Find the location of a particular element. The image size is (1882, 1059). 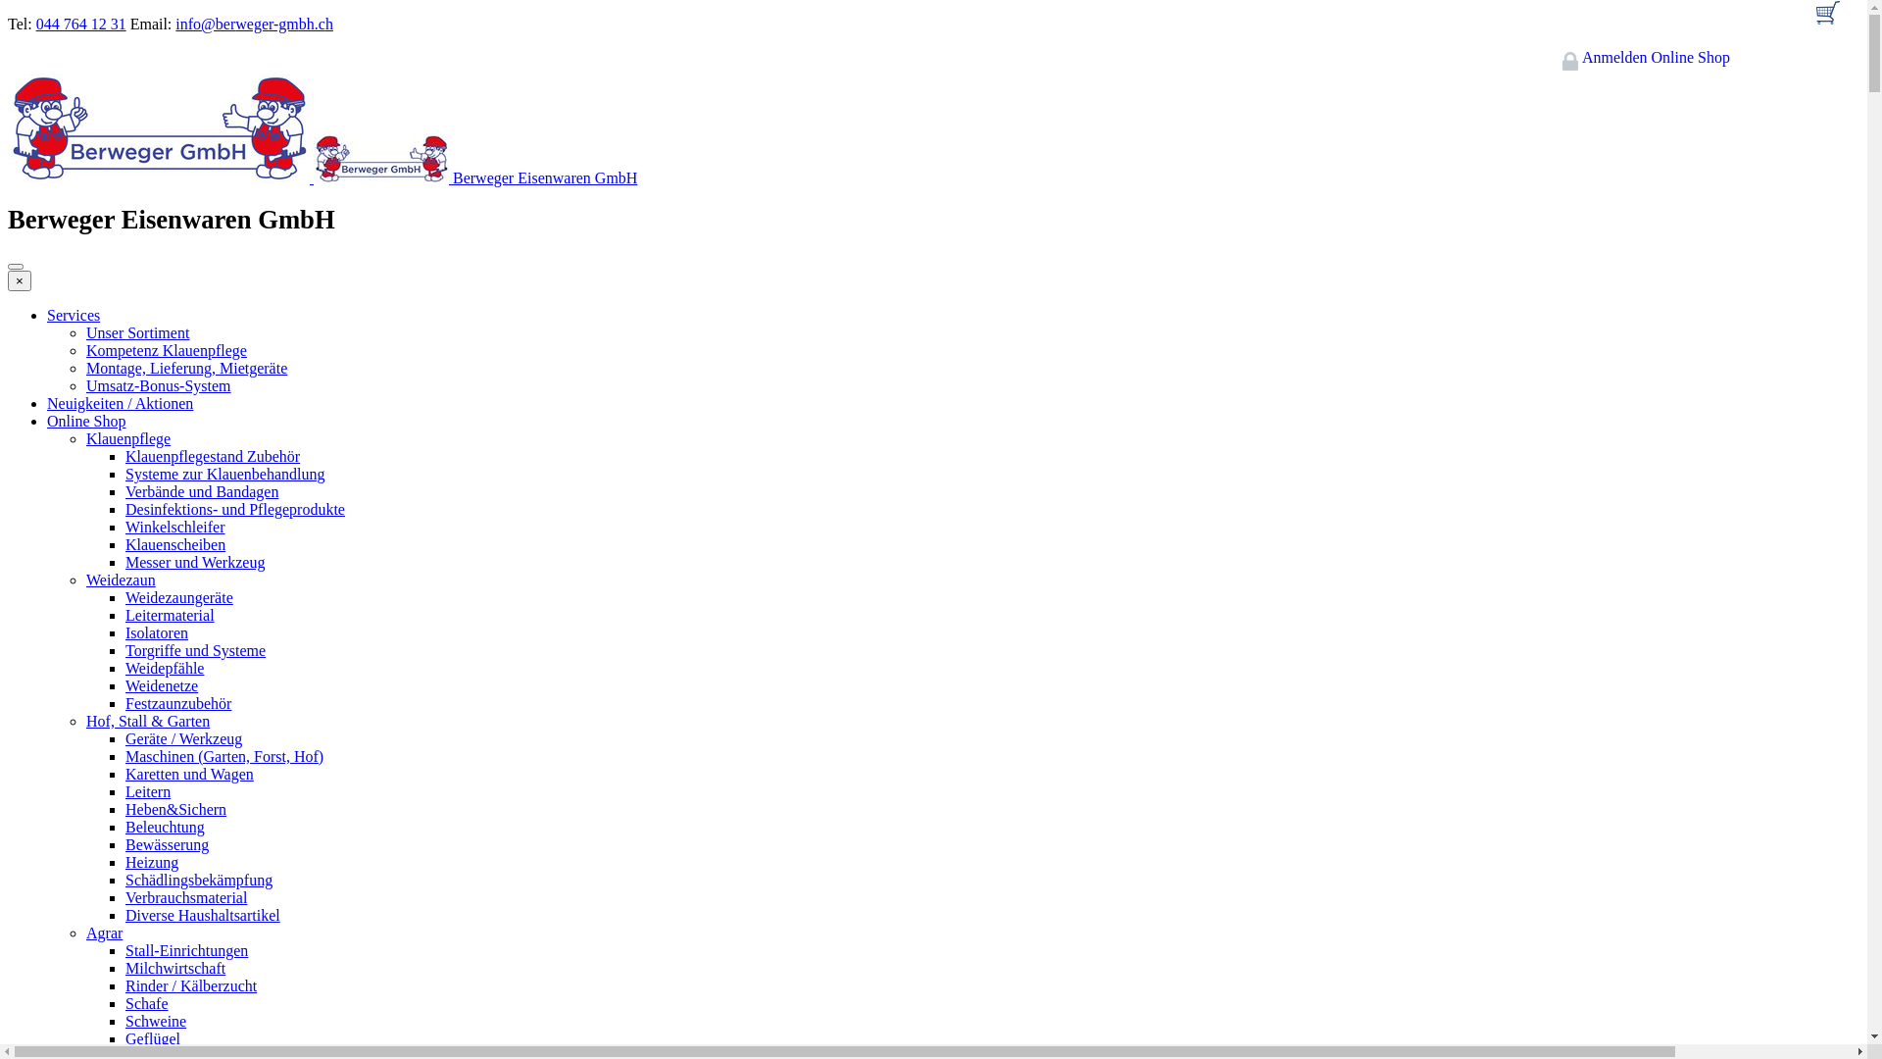

Leitermaterial is located at coordinates (171, 616).